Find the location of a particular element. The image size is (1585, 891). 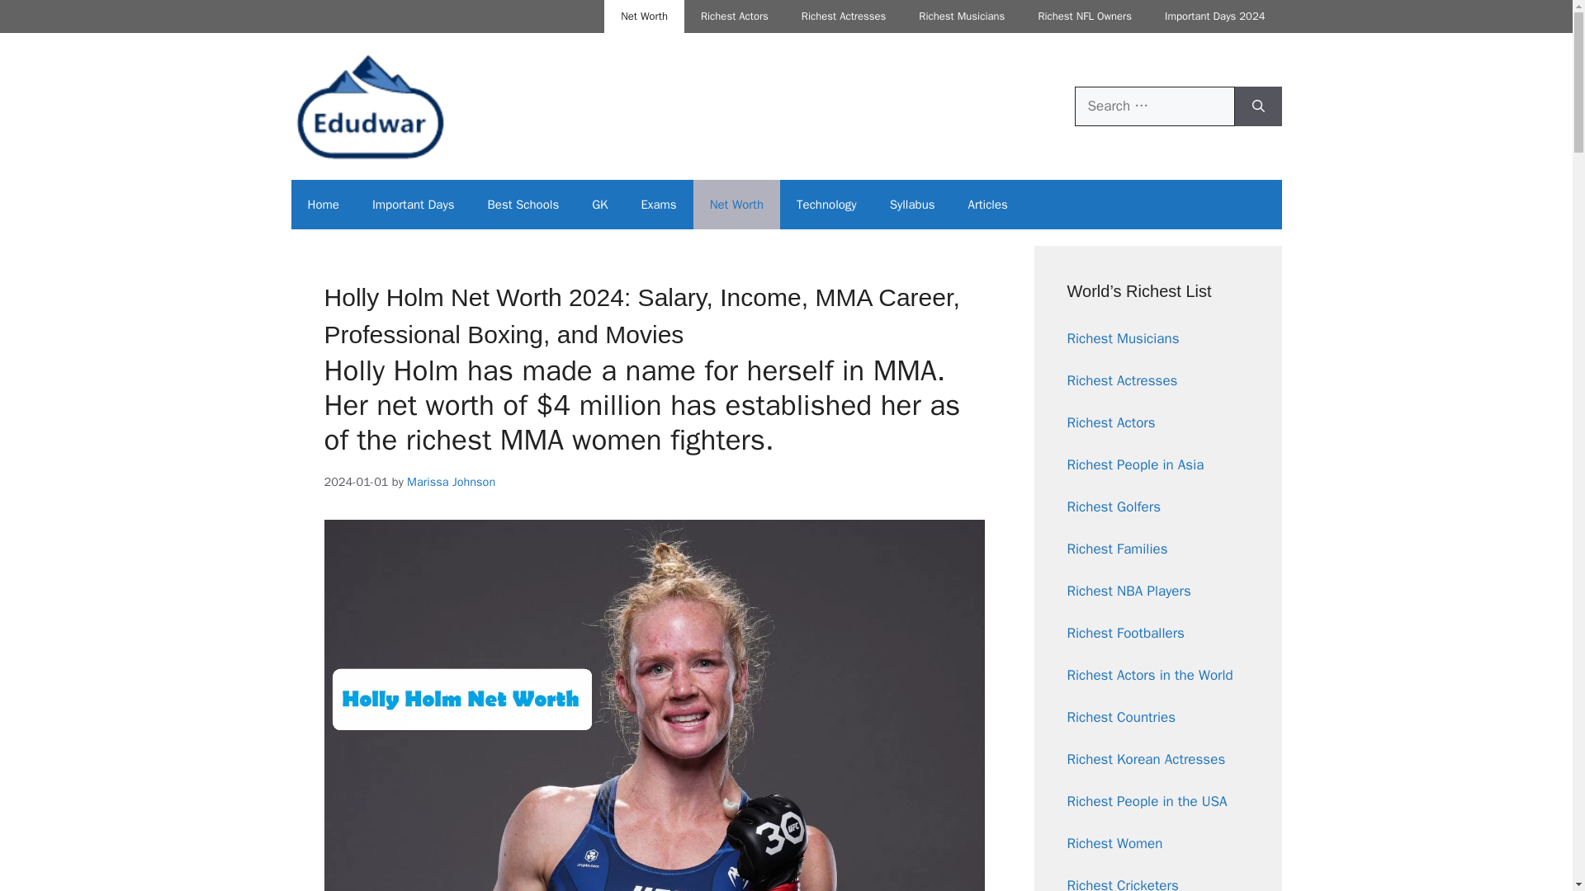

Richest NFL Owners is located at coordinates (1084, 16).